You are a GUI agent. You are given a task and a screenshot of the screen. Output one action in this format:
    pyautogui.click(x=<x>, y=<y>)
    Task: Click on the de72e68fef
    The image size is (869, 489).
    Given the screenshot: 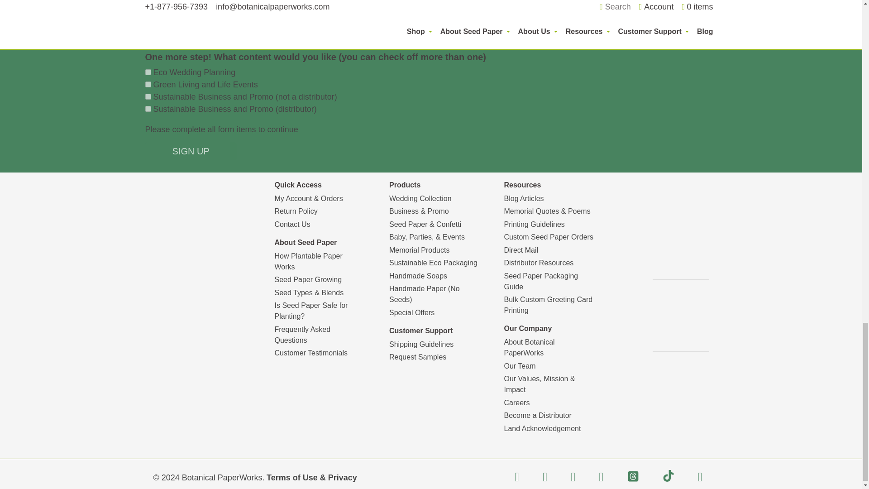 What is the action you would take?
    pyautogui.click(x=148, y=72)
    